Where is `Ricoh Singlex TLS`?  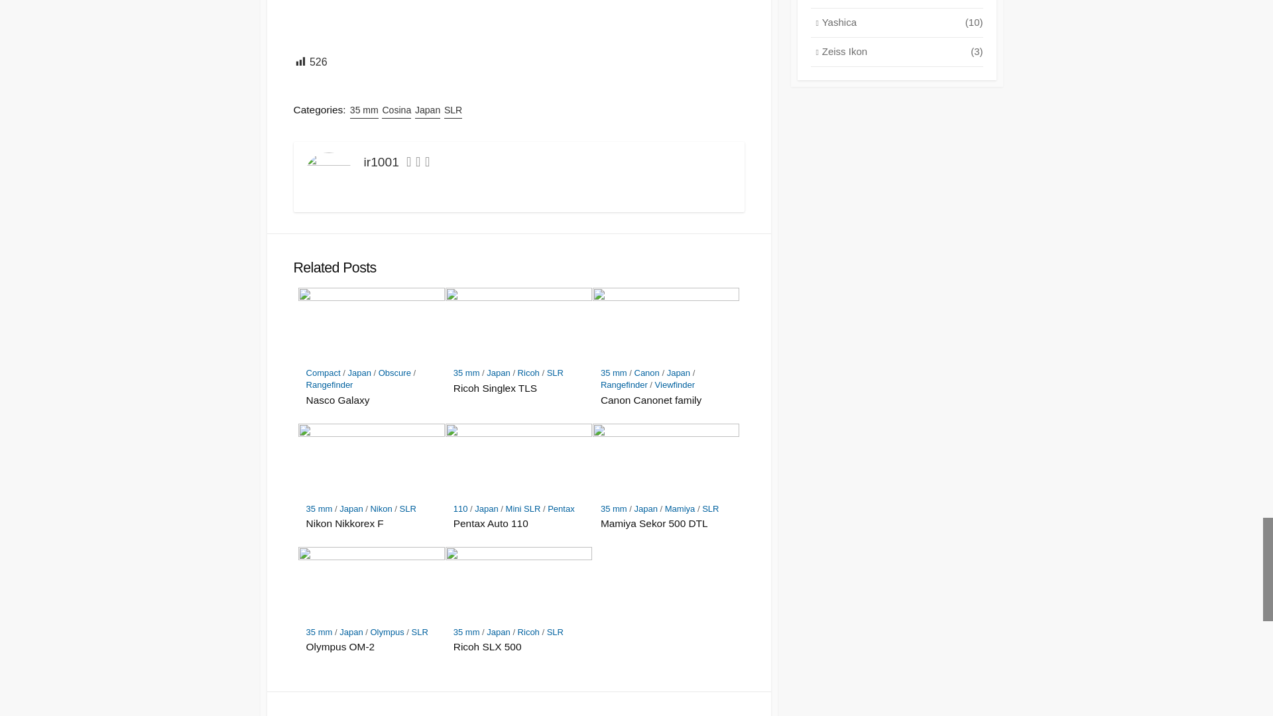 Ricoh Singlex TLS is located at coordinates (518, 388).